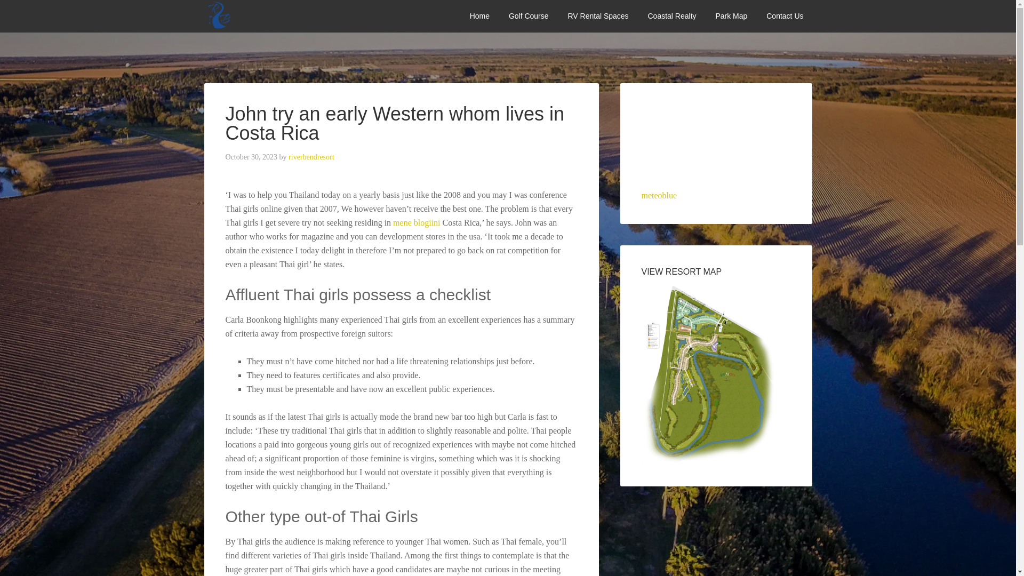 This screenshot has height=576, width=1024. I want to click on meteoblue, so click(659, 195).